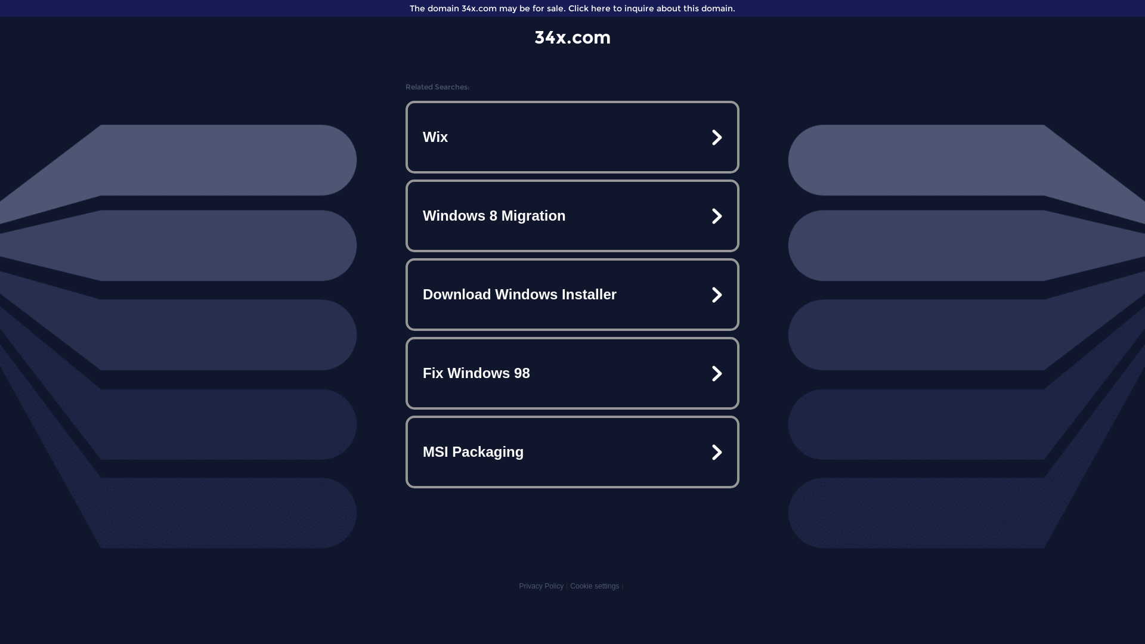 The width and height of the screenshot is (1145, 644). Describe the element at coordinates (572, 37) in the screenshot. I see `34x.com` at that location.